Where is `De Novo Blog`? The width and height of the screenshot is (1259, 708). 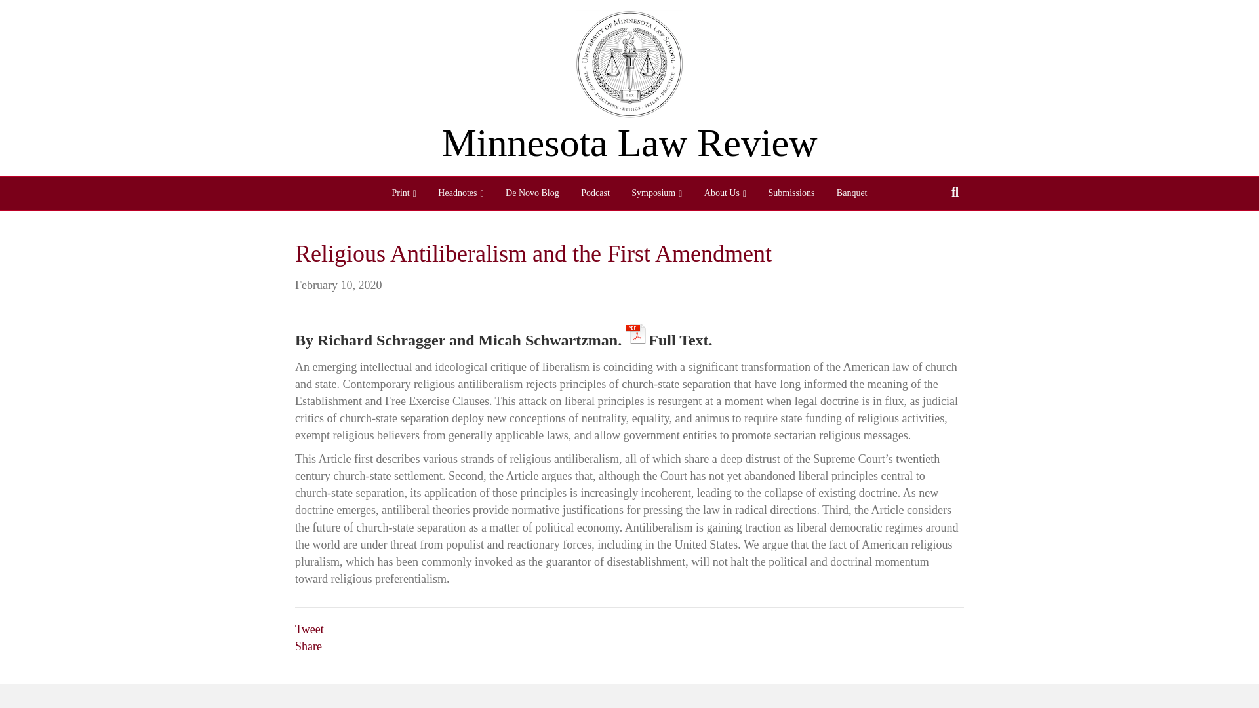 De Novo Blog is located at coordinates (532, 193).